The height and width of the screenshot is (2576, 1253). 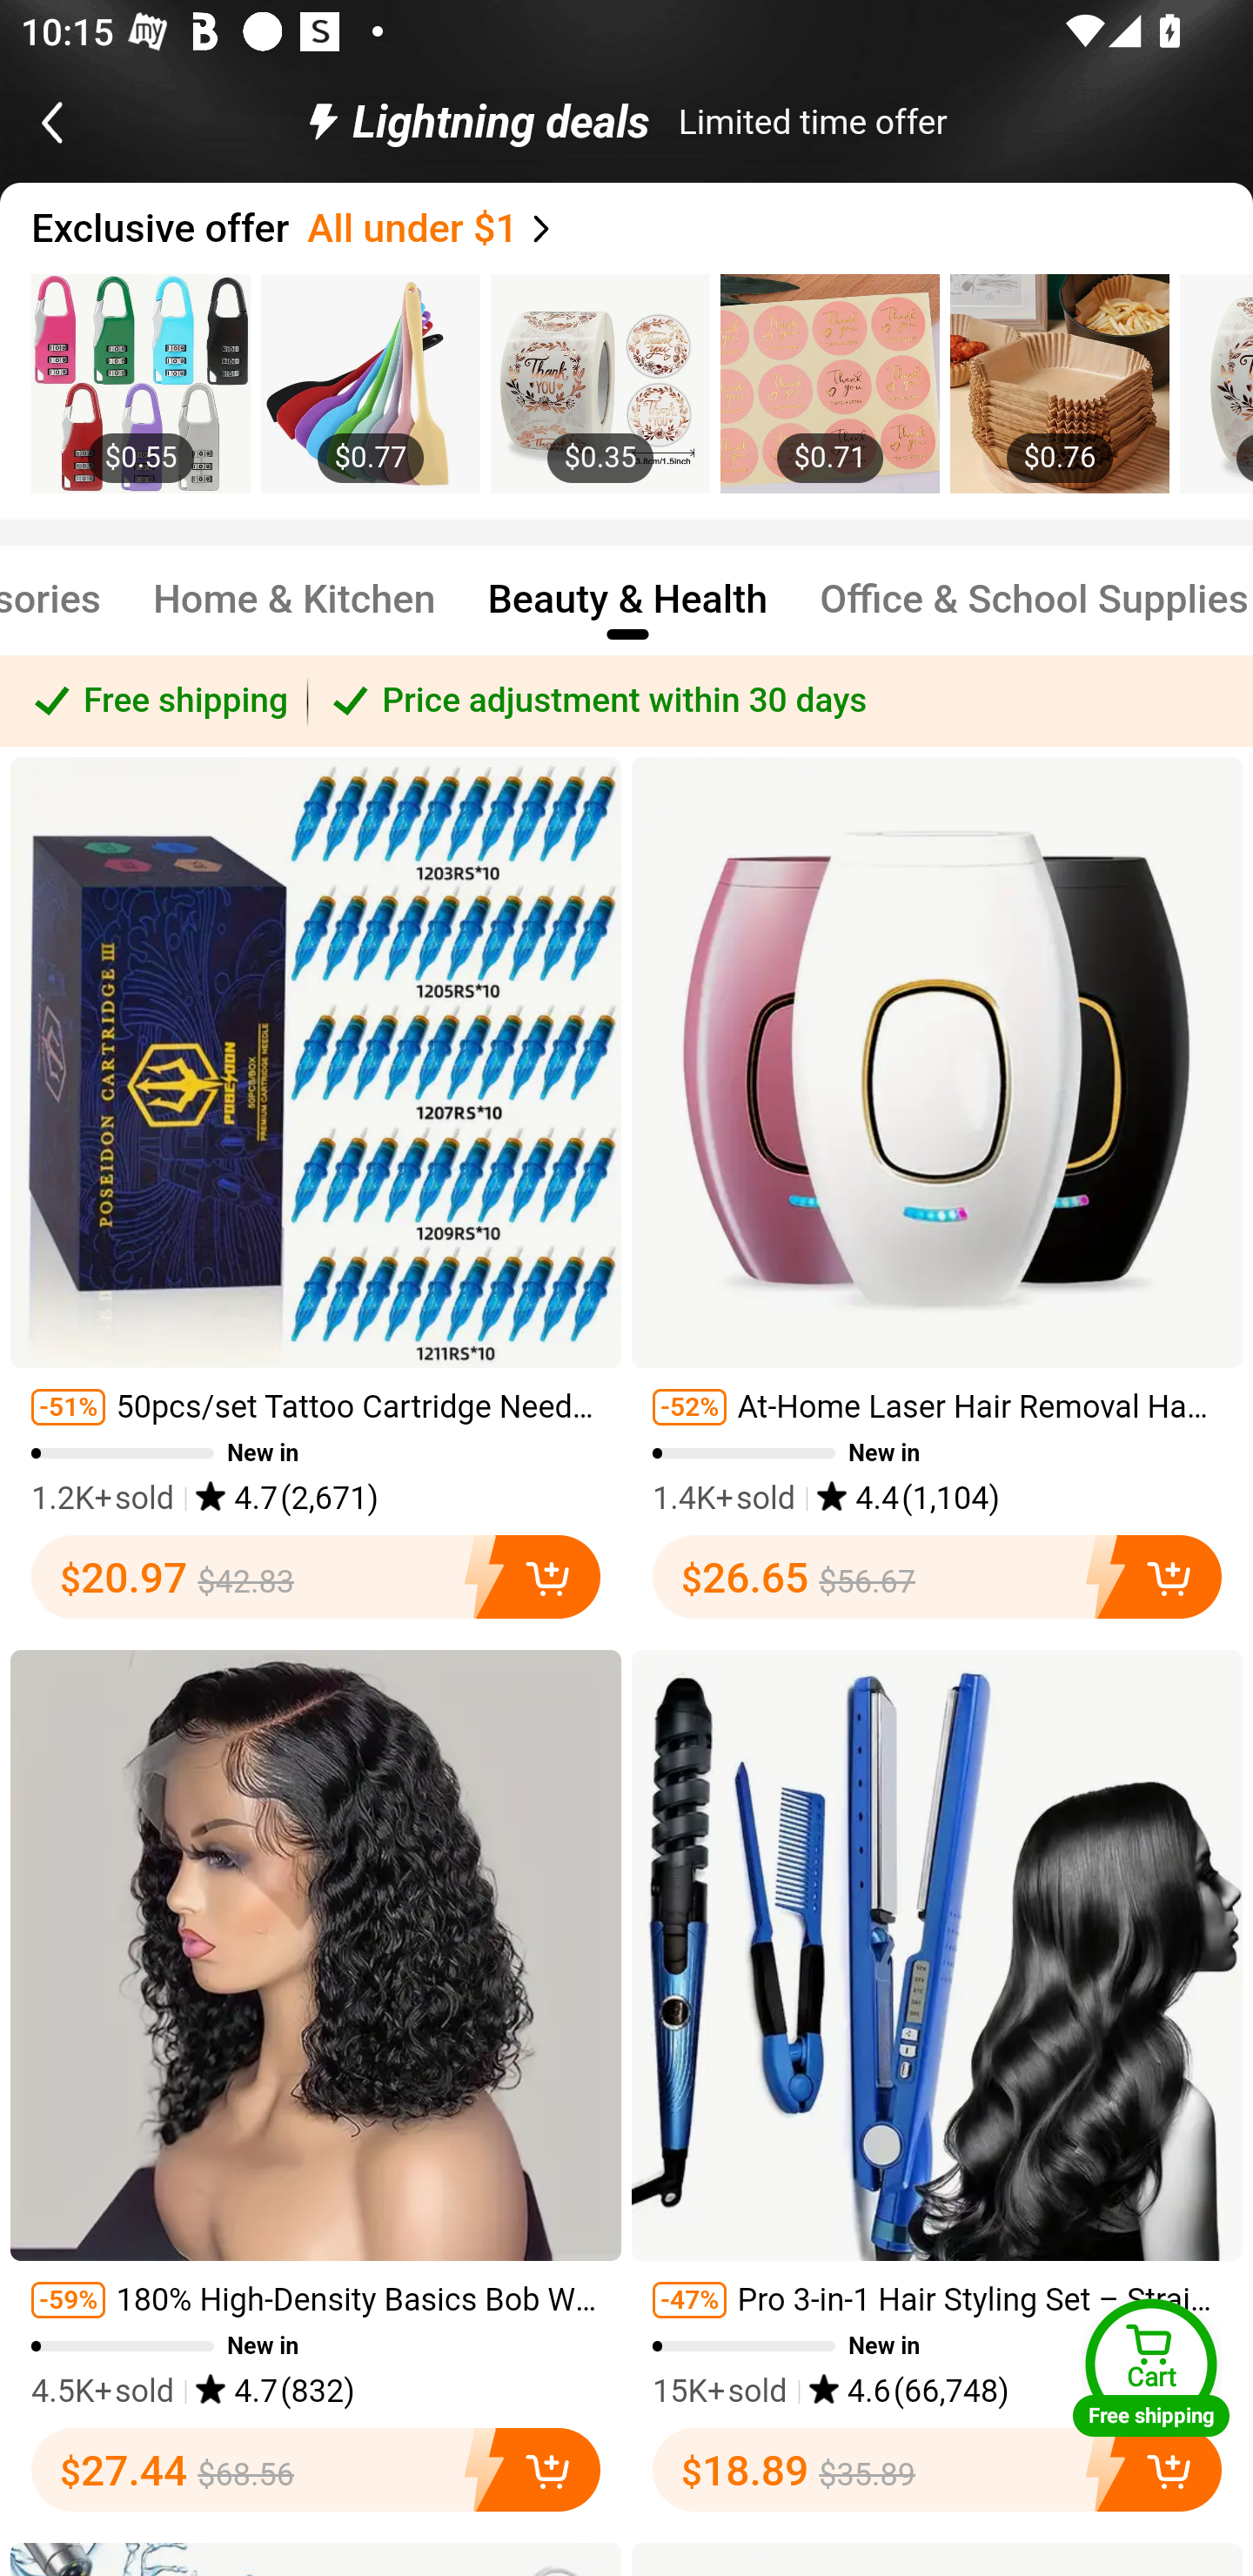 What do you see at coordinates (84, 122) in the screenshot?
I see `Back` at bounding box center [84, 122].